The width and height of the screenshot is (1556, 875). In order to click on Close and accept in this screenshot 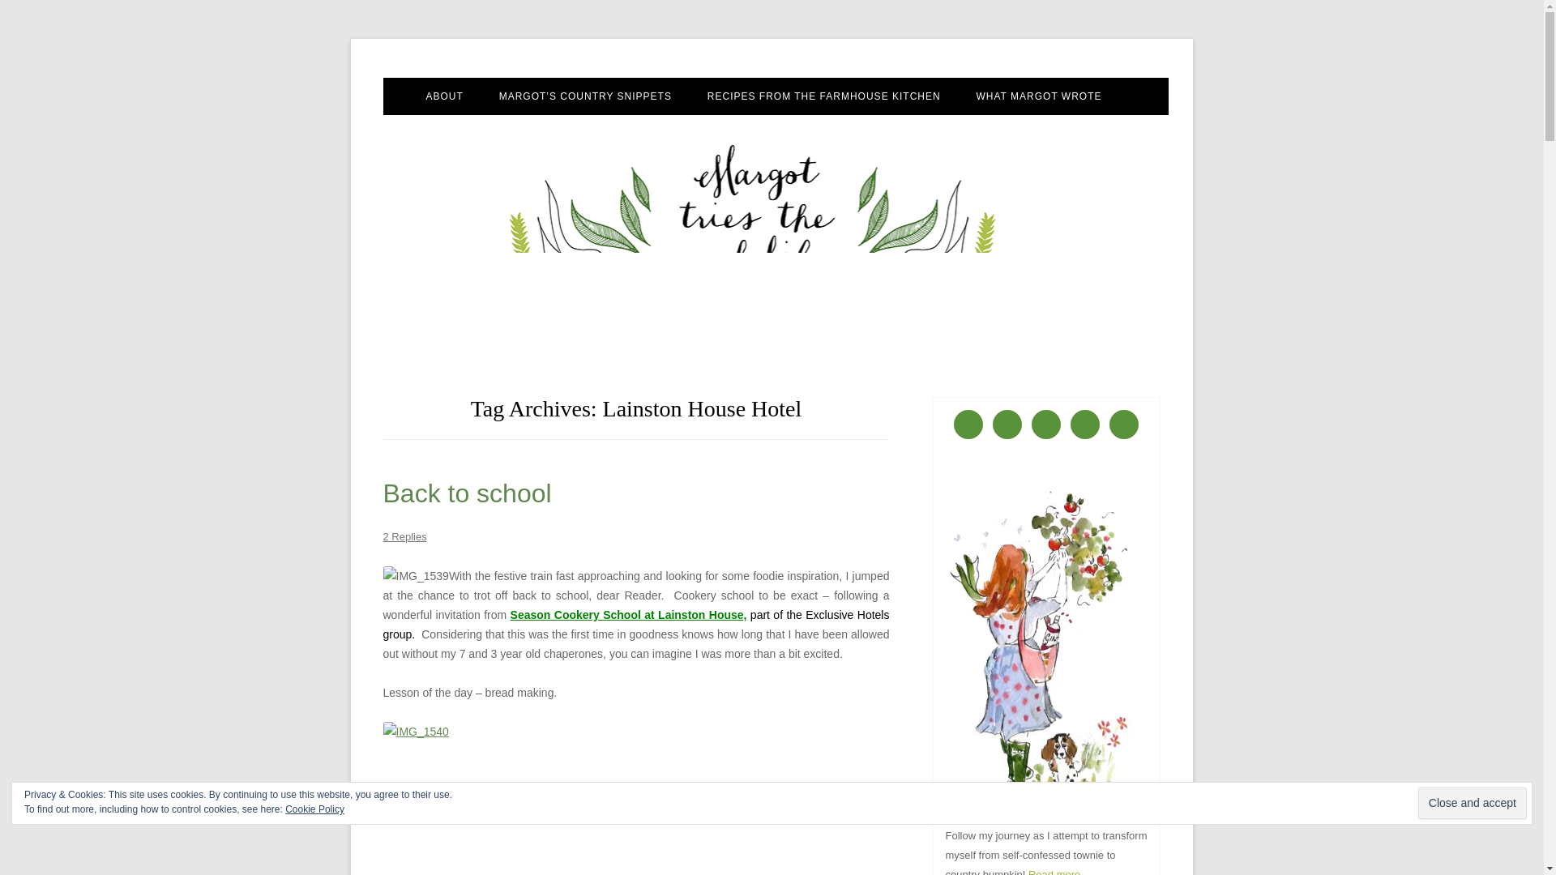, I will do `click(1472, 803)`.